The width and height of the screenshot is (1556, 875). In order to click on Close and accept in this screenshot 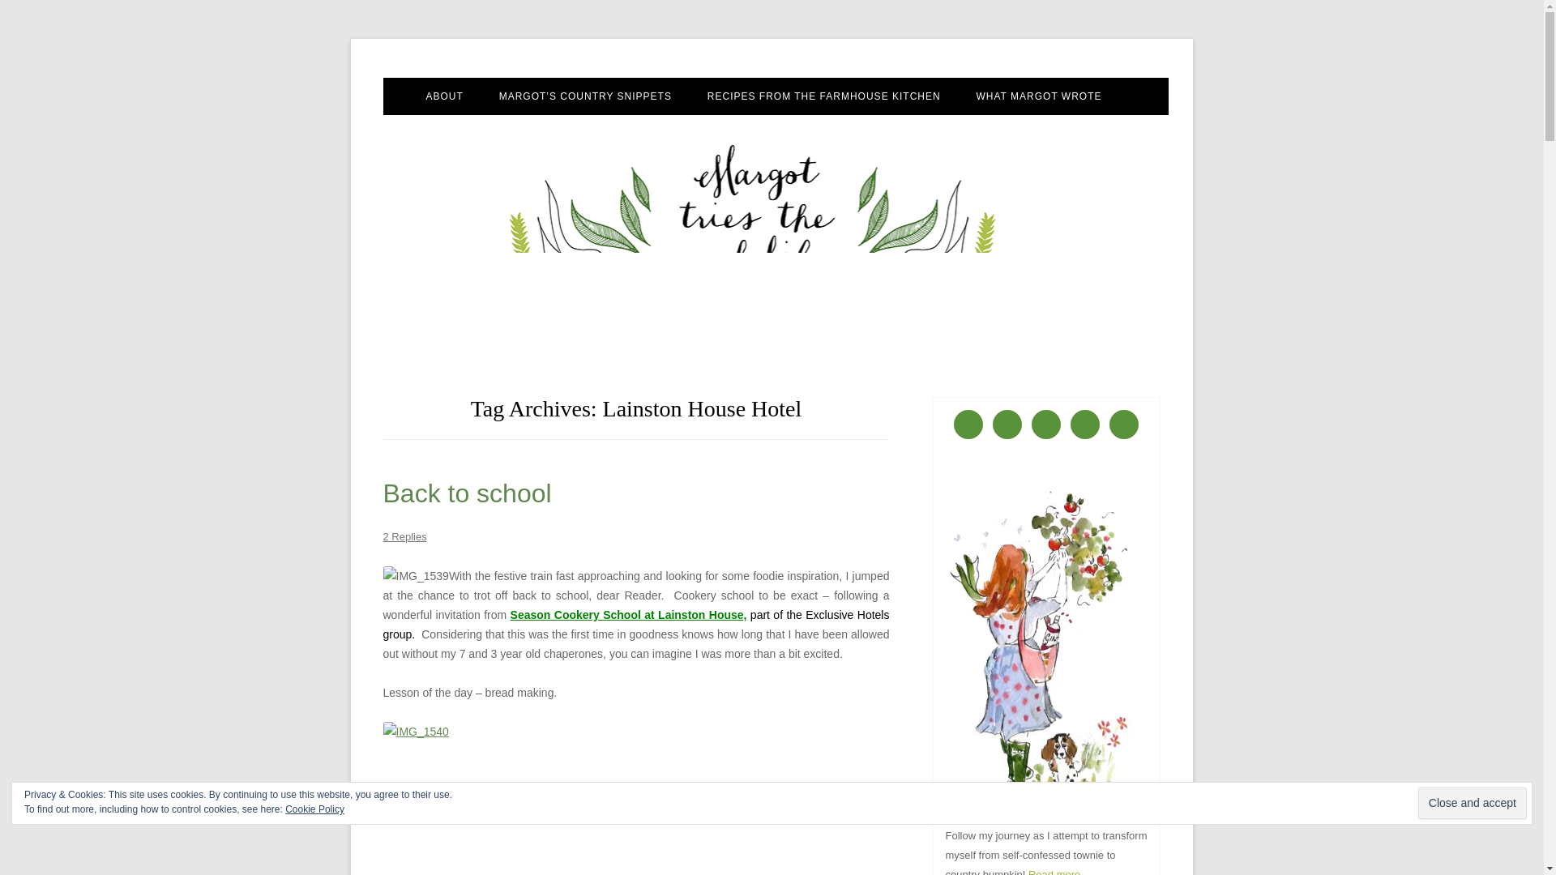, I will do `click(1472, 803)`.